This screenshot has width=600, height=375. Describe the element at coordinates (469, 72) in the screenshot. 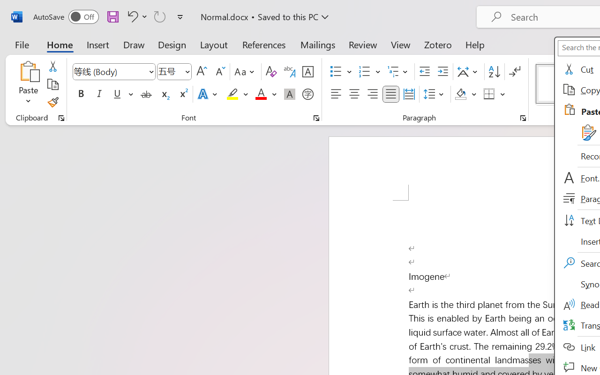

I see `Asian Layout` at that location.